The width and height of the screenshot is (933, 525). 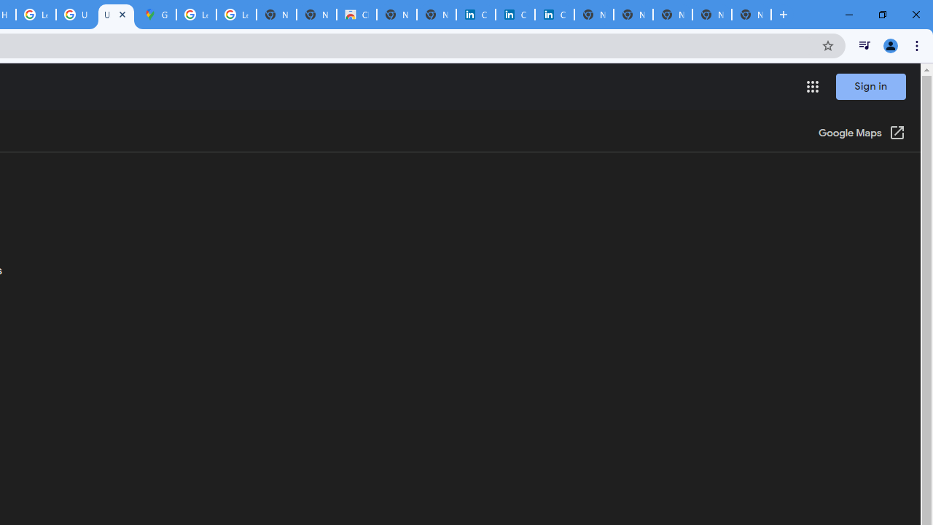 I want to click on Cookie Policy | LinkedIn, so click(x=475, y=15).